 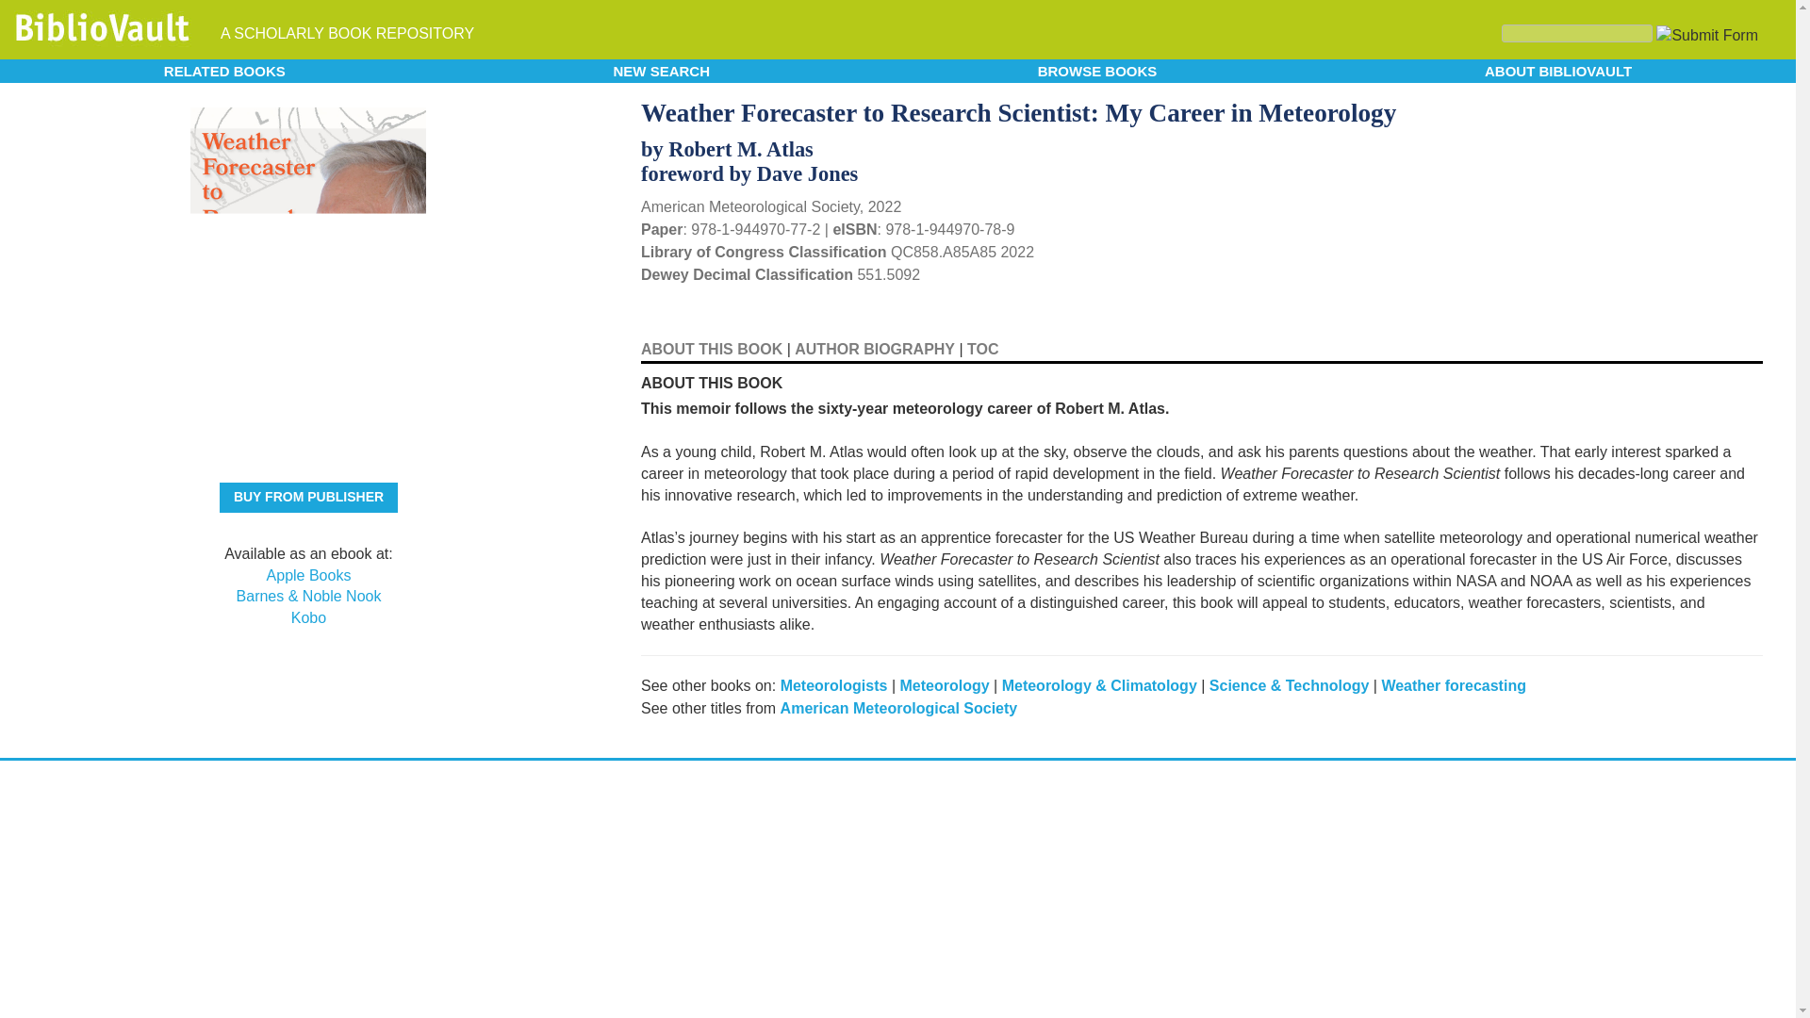 What do you see at coordinates (1097, 70) in the screenshot?
I see `BROWSE BOOKS` at bounding box center [1097, 70].